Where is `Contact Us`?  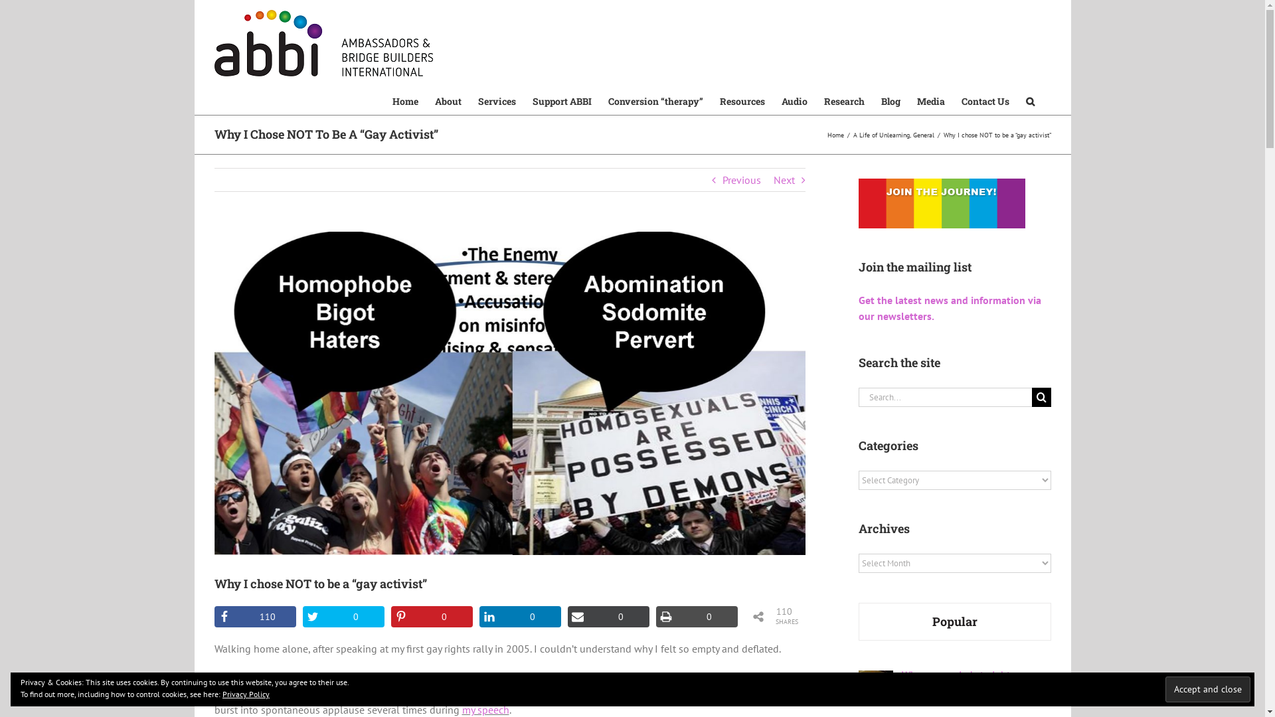 Contact Us is located at coordinates (985, 101).